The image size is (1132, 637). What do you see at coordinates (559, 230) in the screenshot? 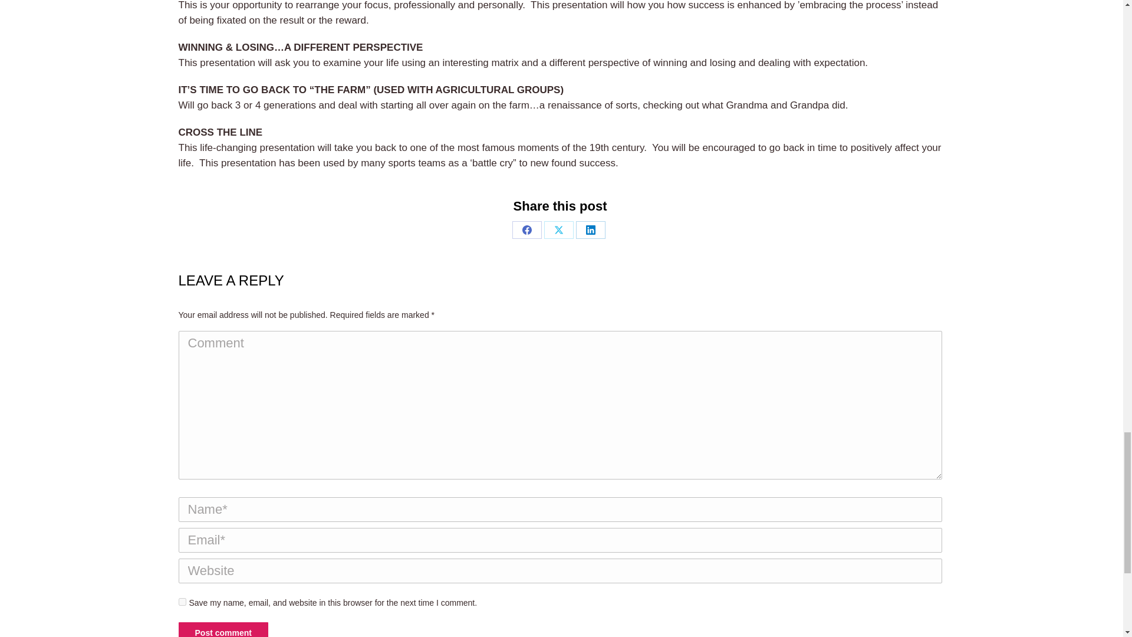
I see `X` at bounding box center [559, 230].